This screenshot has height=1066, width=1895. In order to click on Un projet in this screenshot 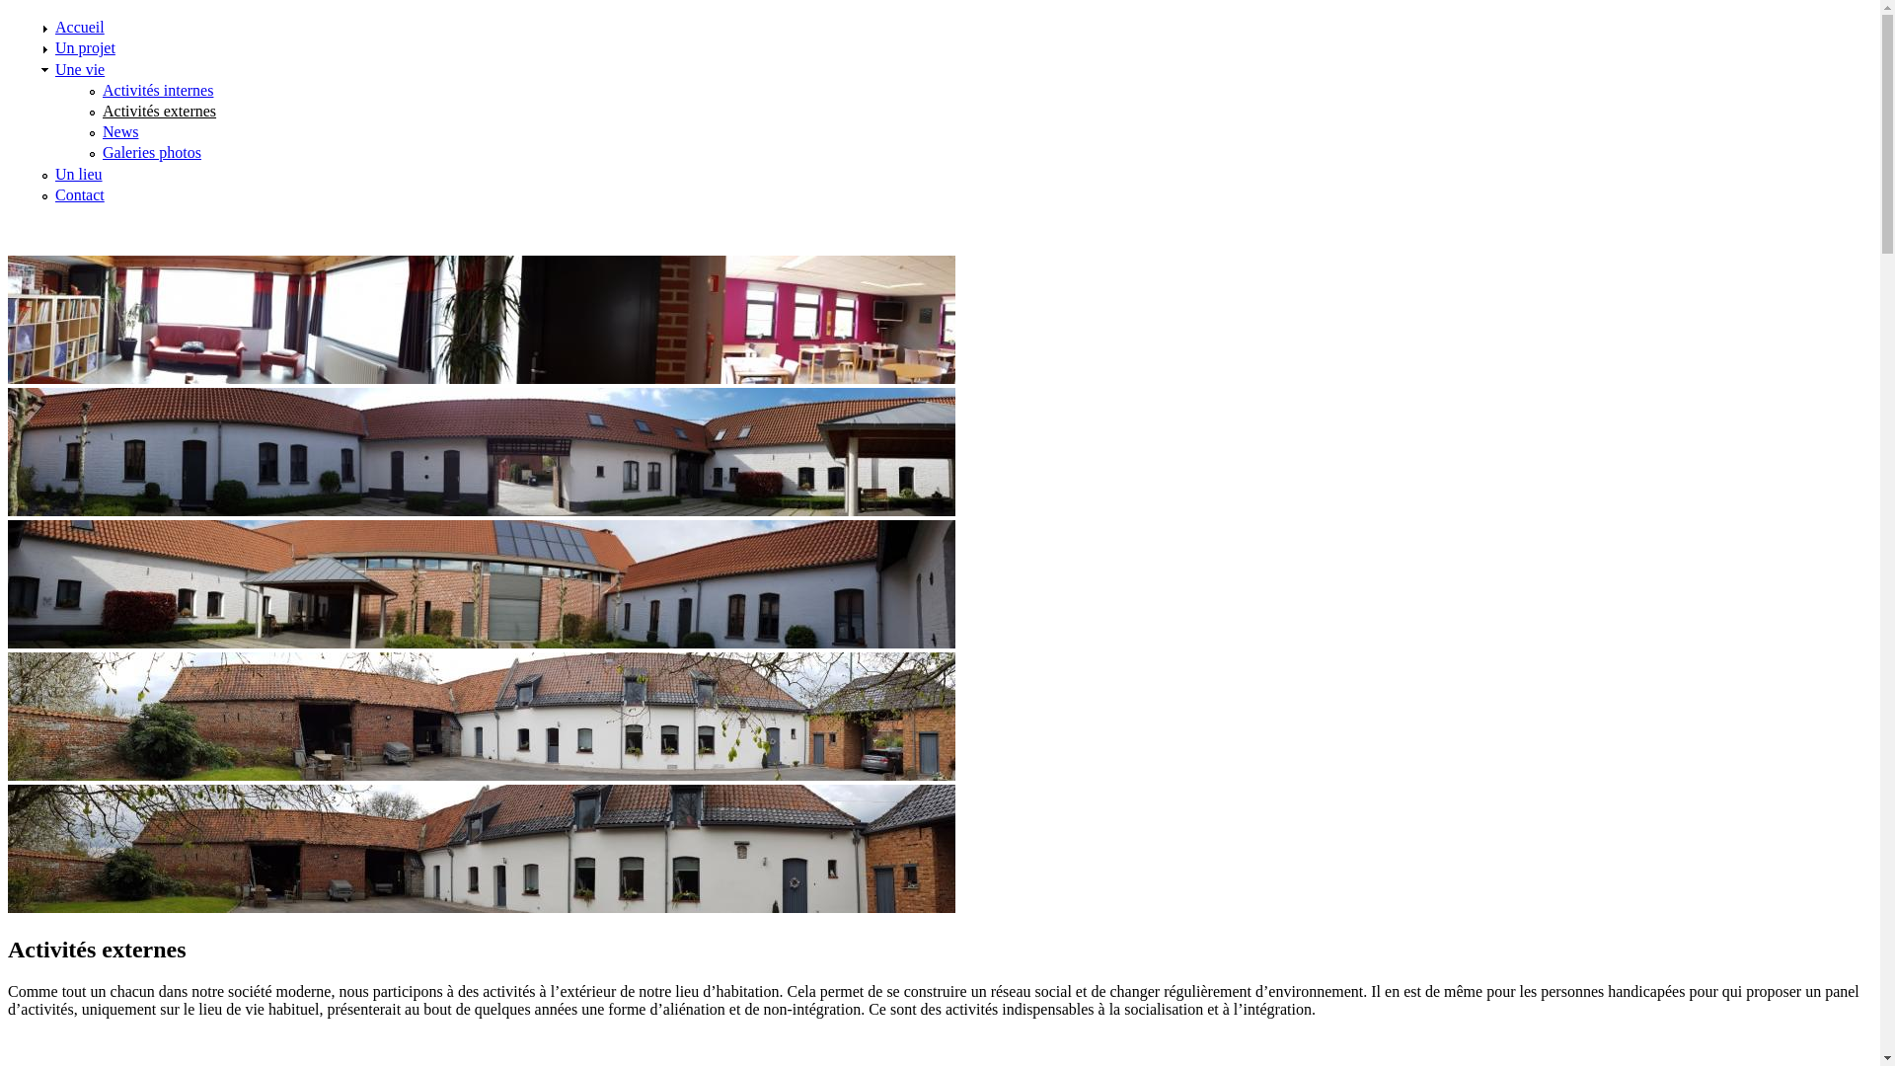, I will do `click(85, 47)`.